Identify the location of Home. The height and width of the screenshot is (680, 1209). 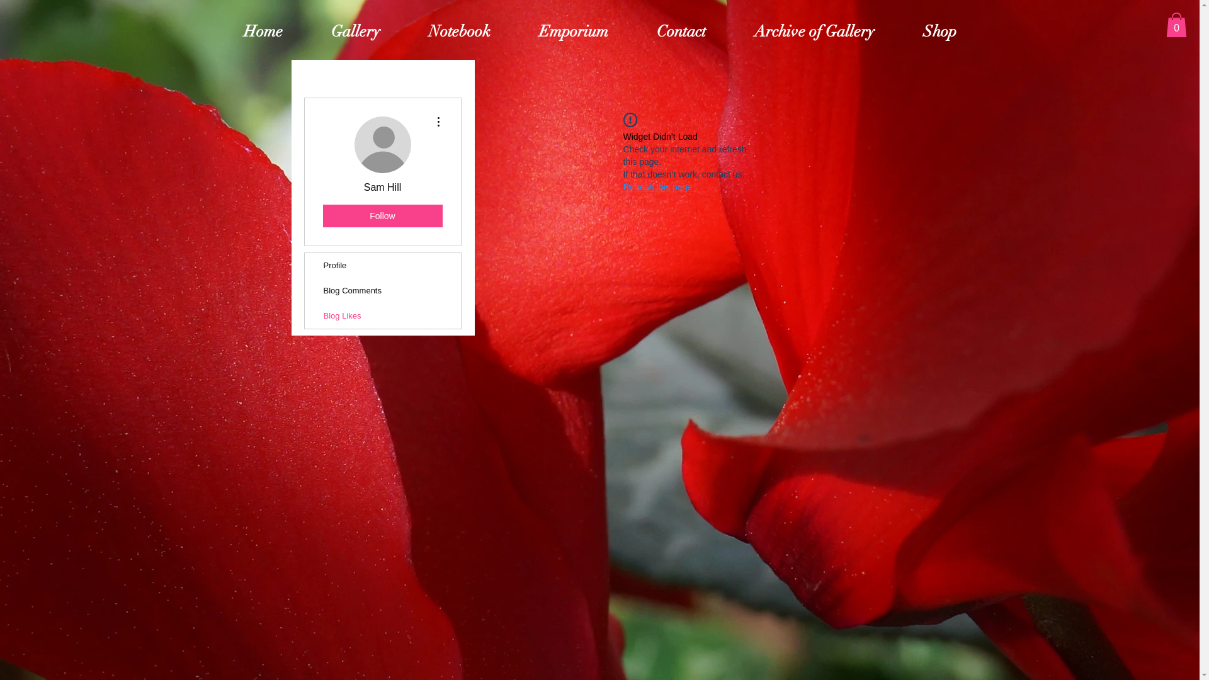
(263, 31).